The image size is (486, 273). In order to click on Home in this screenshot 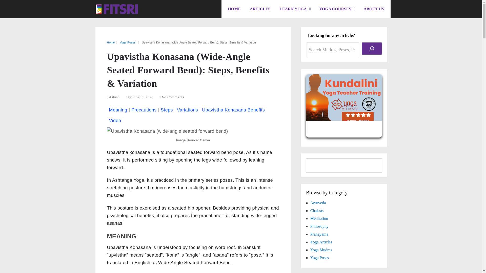, I will do `click(111, 42)`.